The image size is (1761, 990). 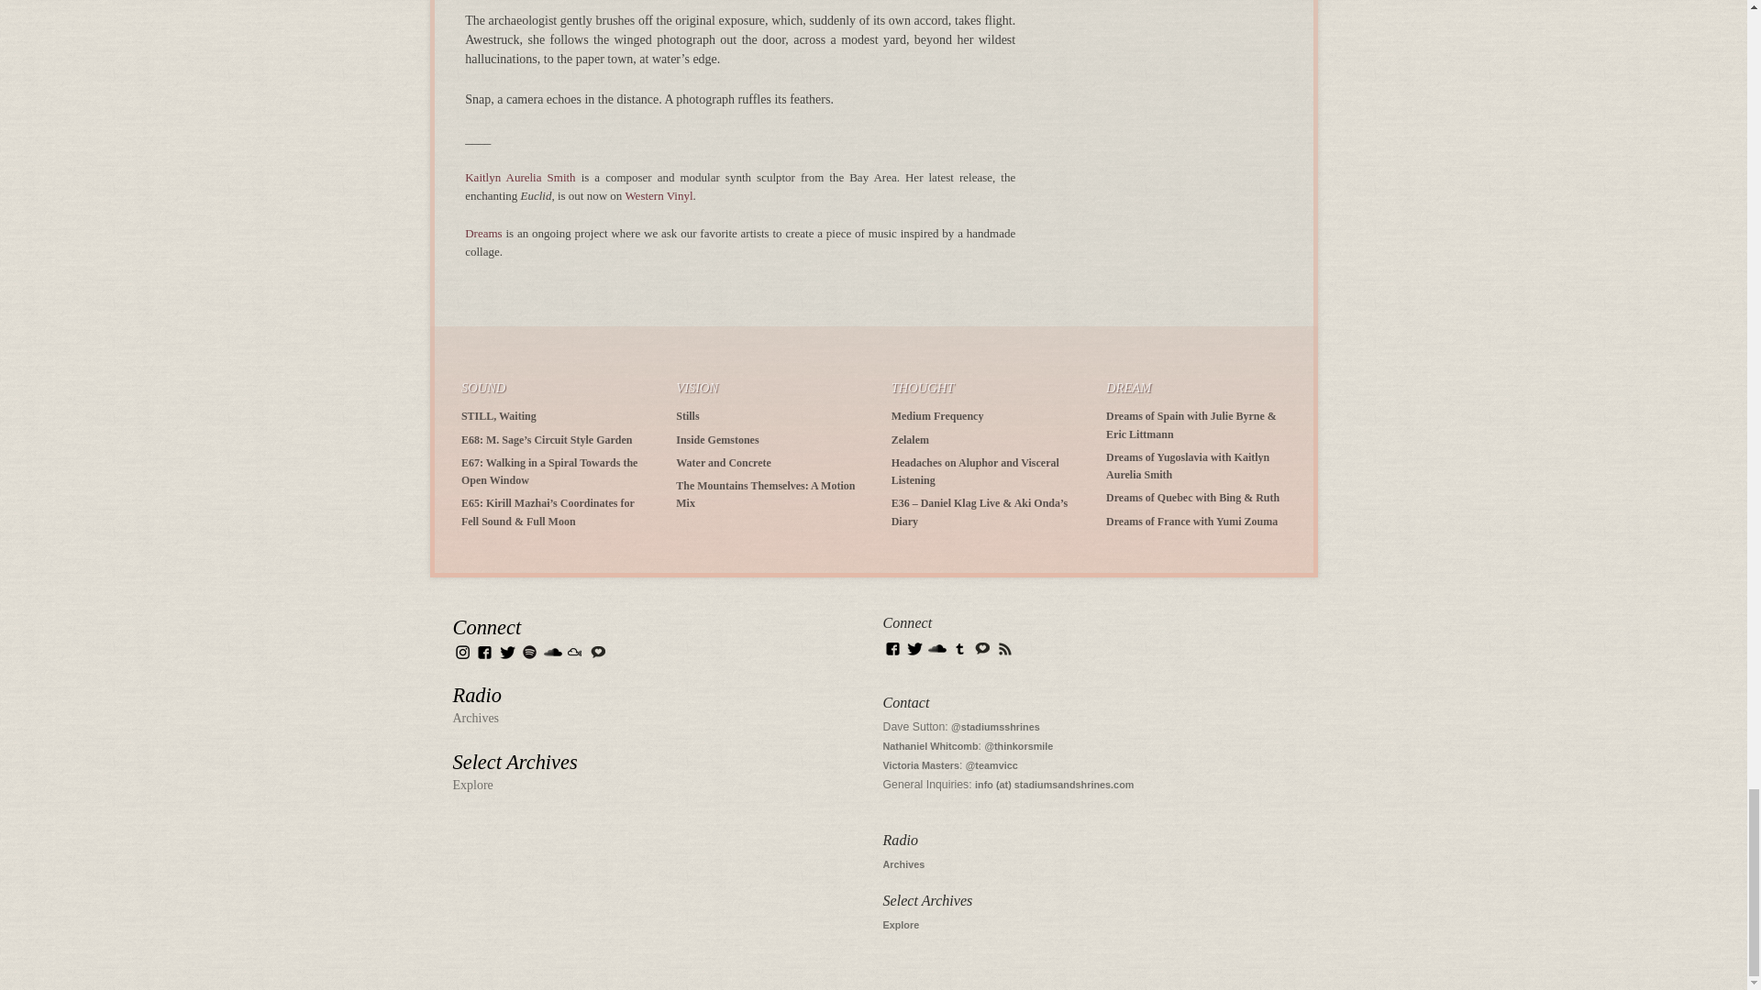 I want to click on The Mountains Themselves: A Motion Mix, so click(x=765, y=494).